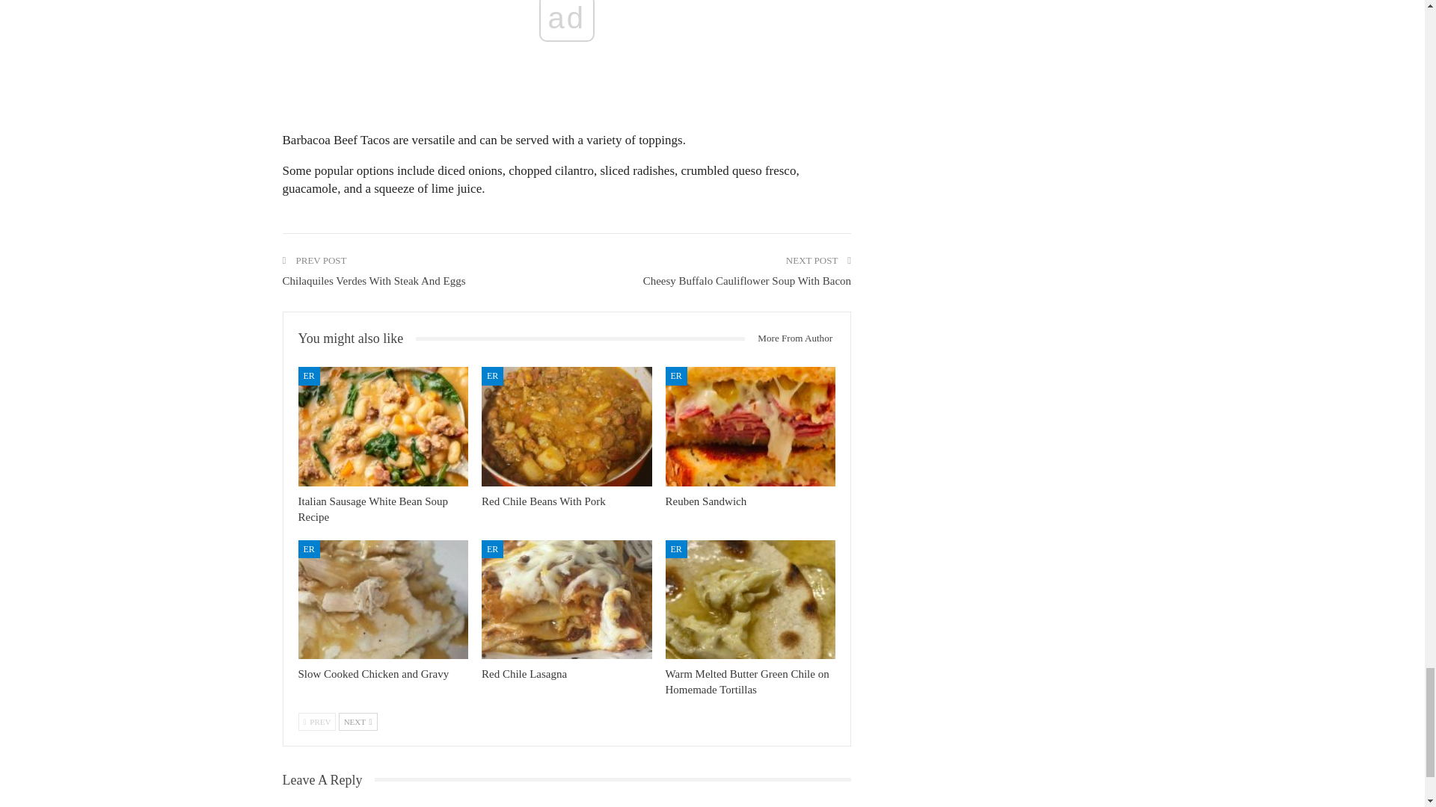  I want to click on ER, so click(308, 376).